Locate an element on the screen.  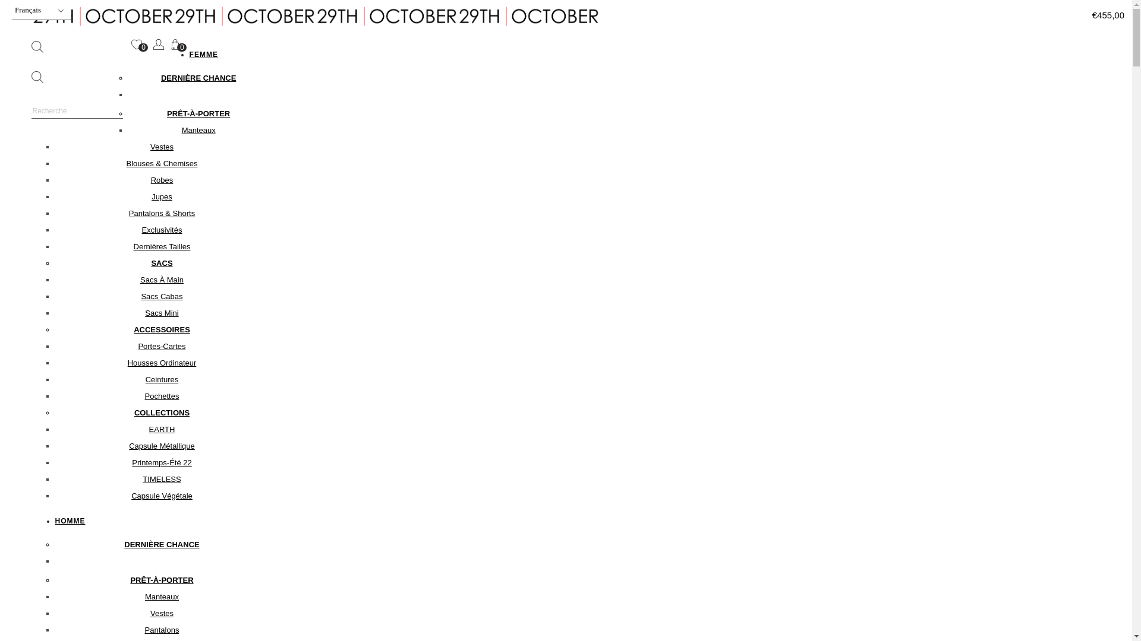
Sacs Cabas is located at coordinates (162, 297).